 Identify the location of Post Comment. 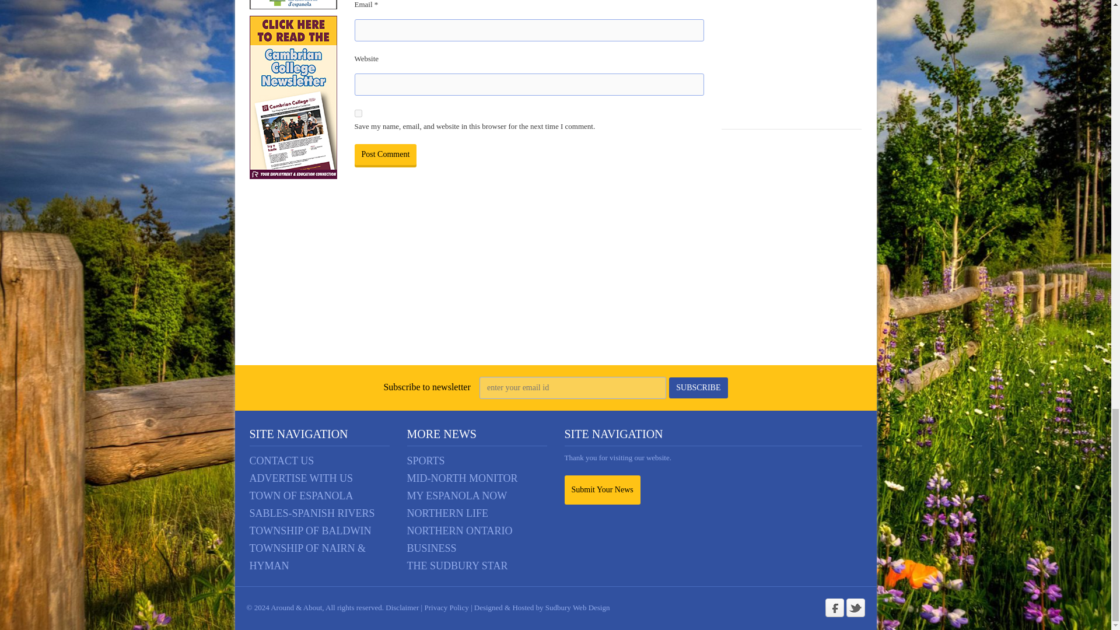
(386, 154).